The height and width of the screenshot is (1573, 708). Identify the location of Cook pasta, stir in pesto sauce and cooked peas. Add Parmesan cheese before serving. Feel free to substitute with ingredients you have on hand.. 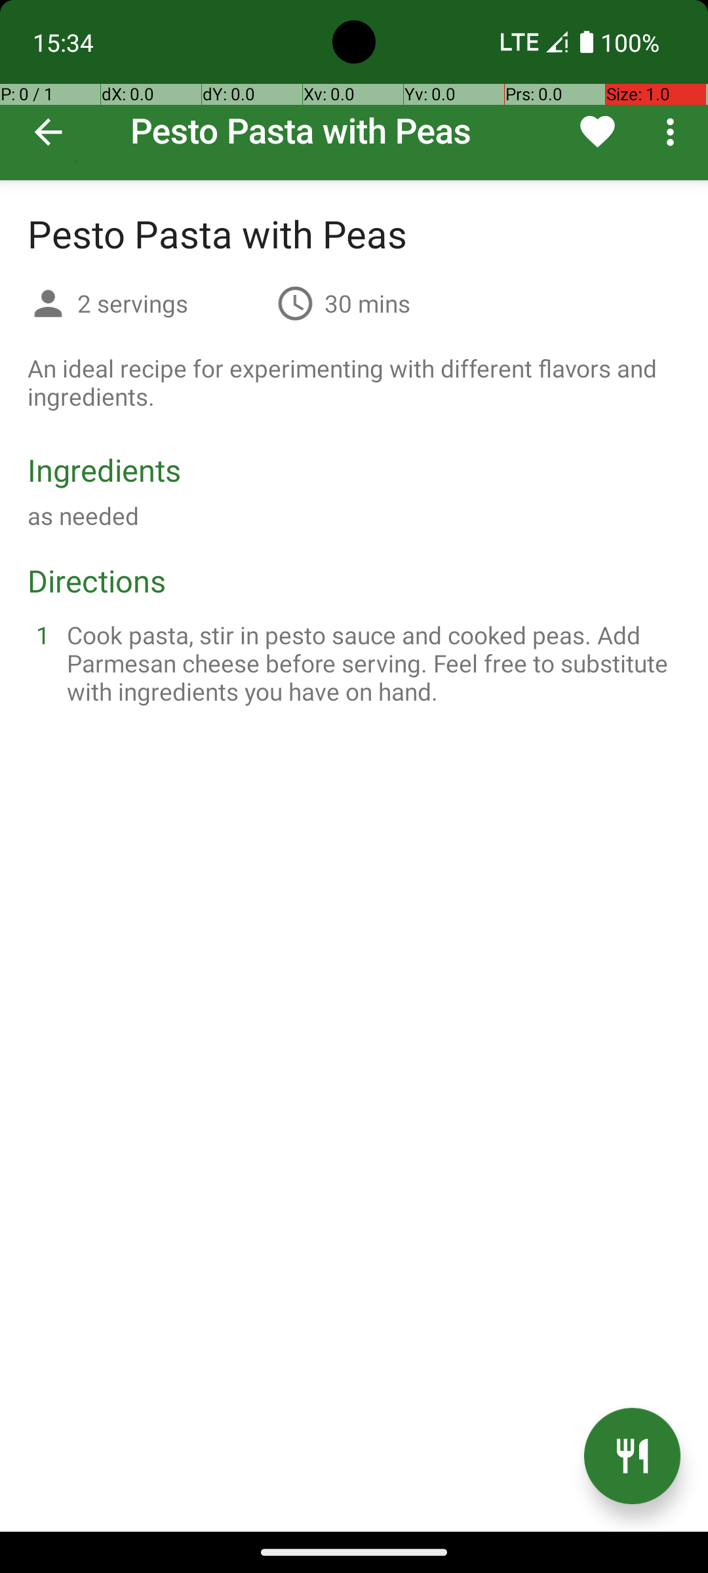
(370, 663).